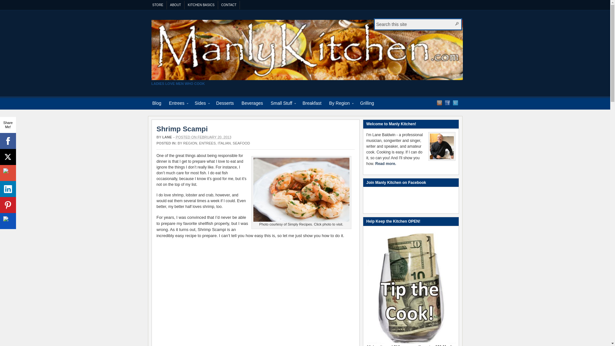  I want to click on Manly Kitchen Facebook, so click(447, 103).